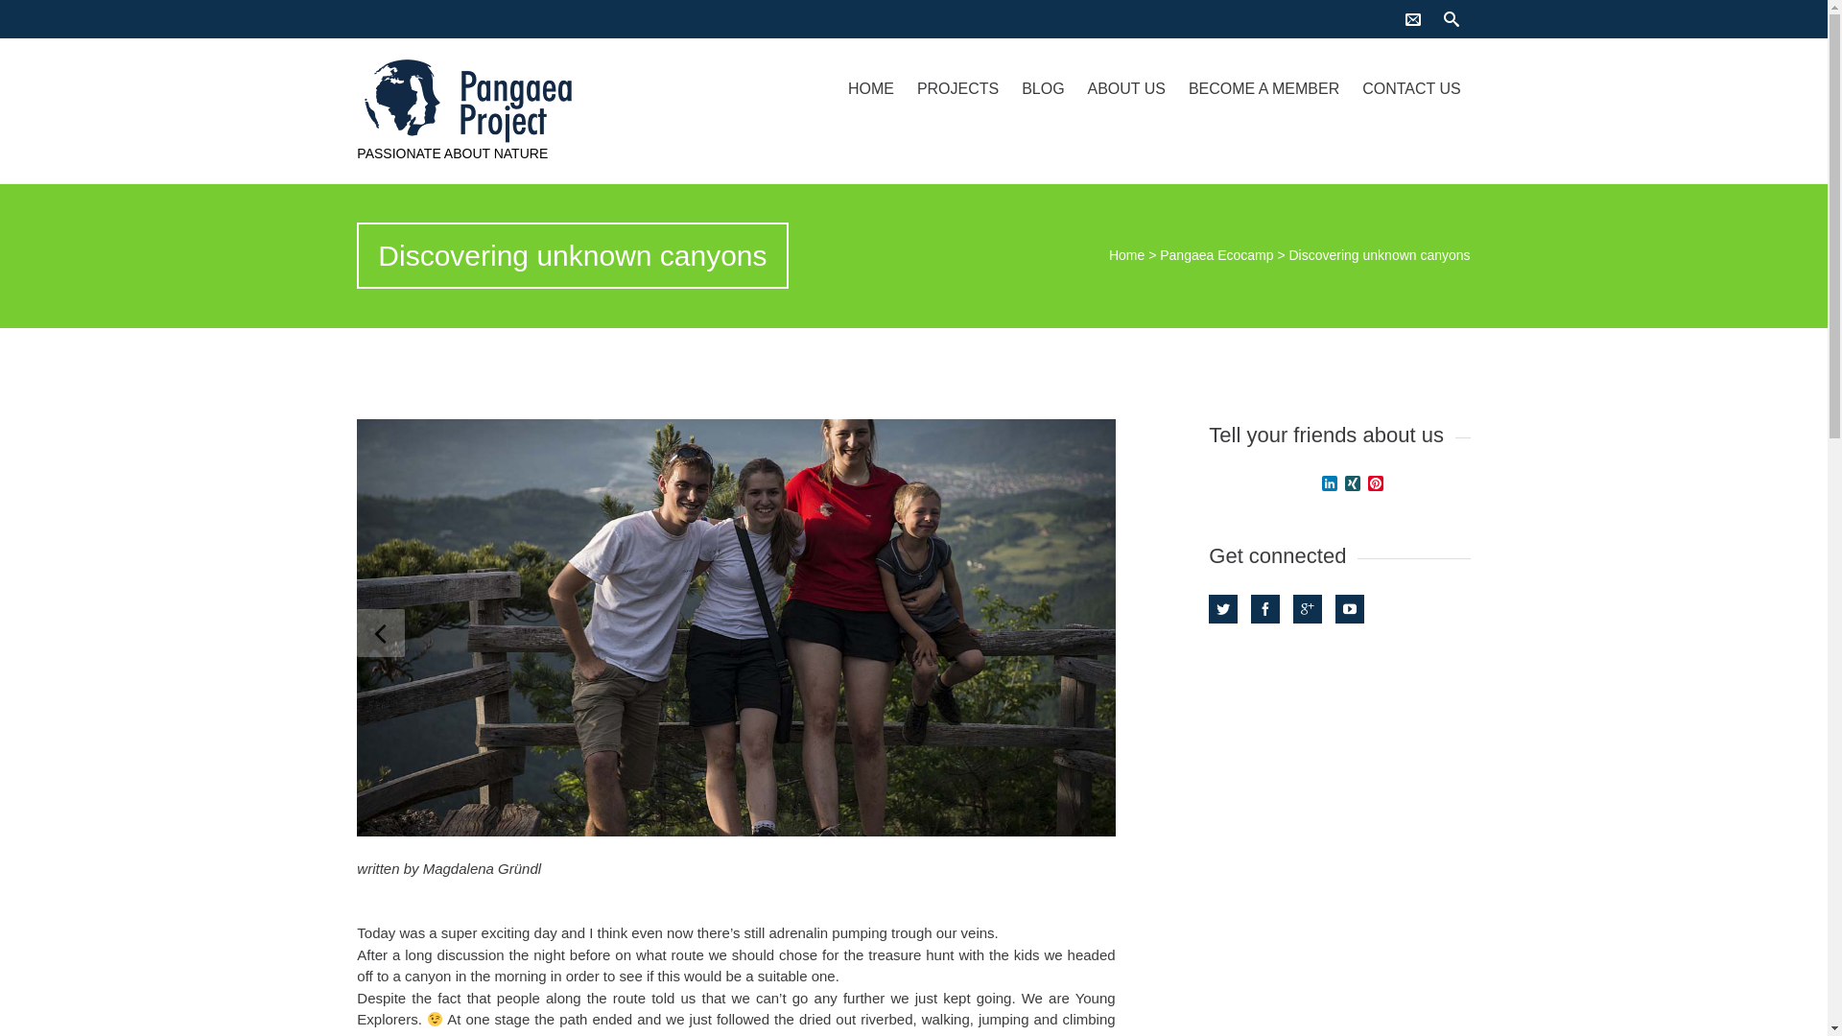 The width and height of the screenshot is (1842, 1036). Describe the element at coordinates (1330, 484) in the screenshot. I see `LinkedIn` at that location.